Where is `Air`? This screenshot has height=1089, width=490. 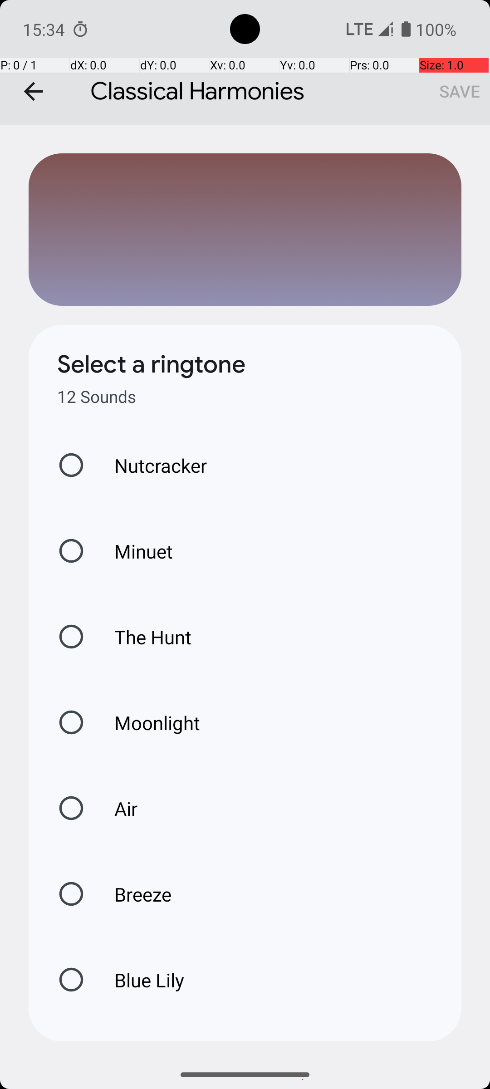 Air is located at coordinates (116, 809).